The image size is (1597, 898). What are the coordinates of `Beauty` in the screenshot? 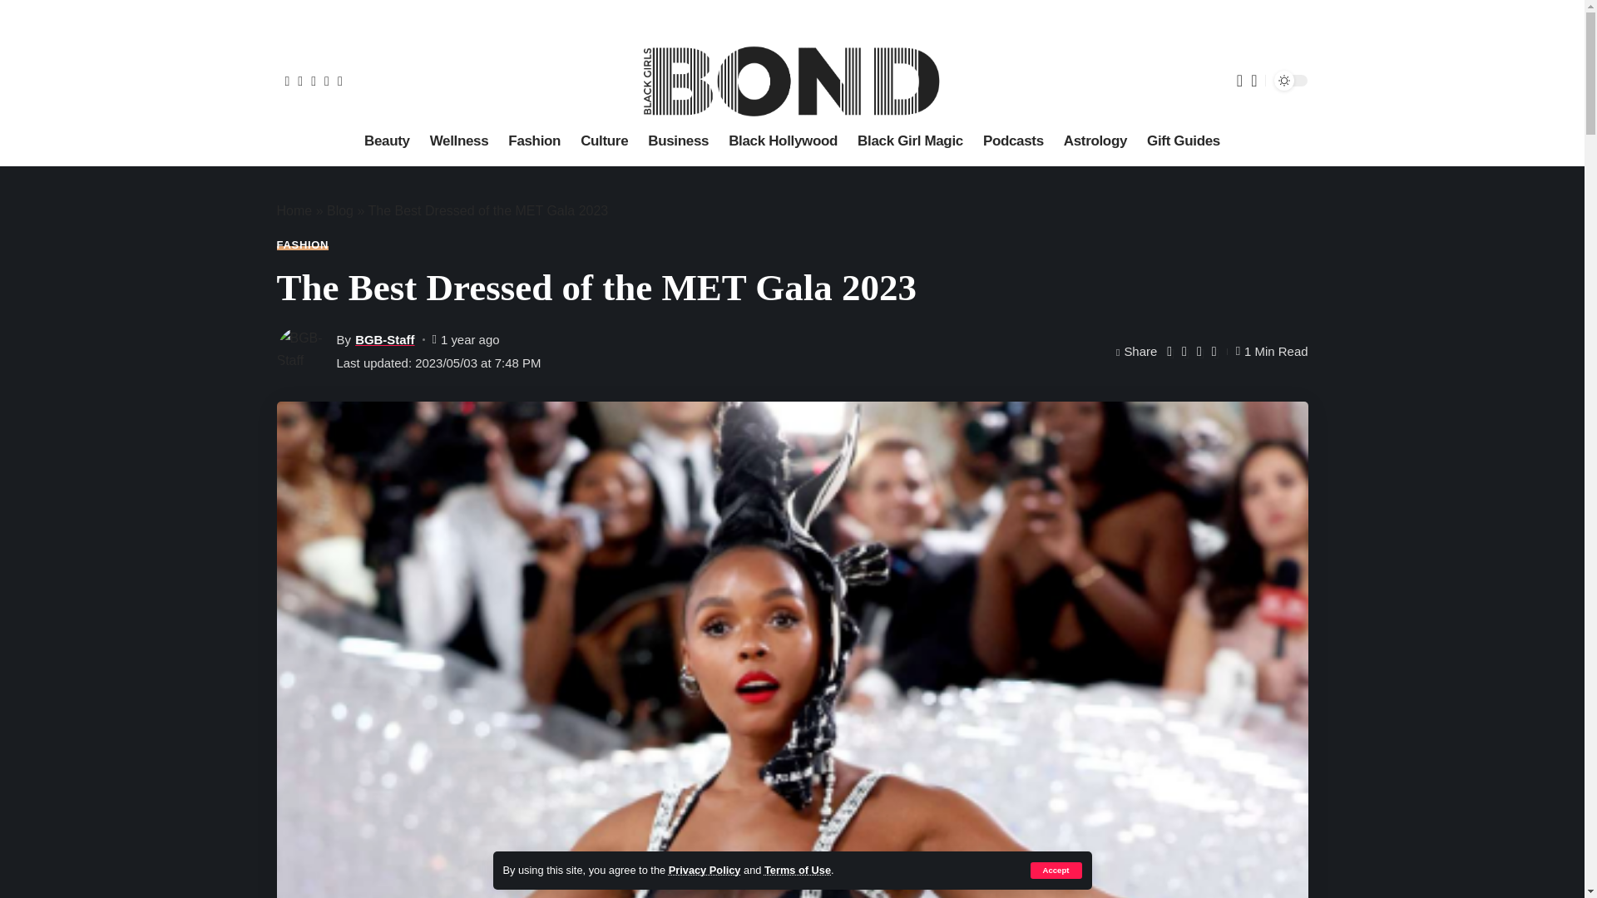 It's located at (387, 141).